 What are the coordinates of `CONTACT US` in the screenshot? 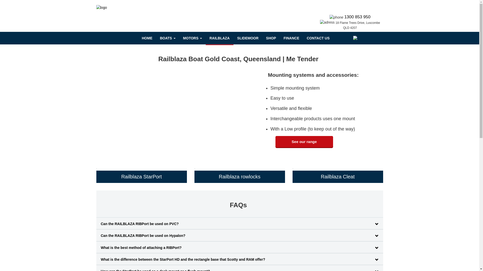 It's located at (318, 38).